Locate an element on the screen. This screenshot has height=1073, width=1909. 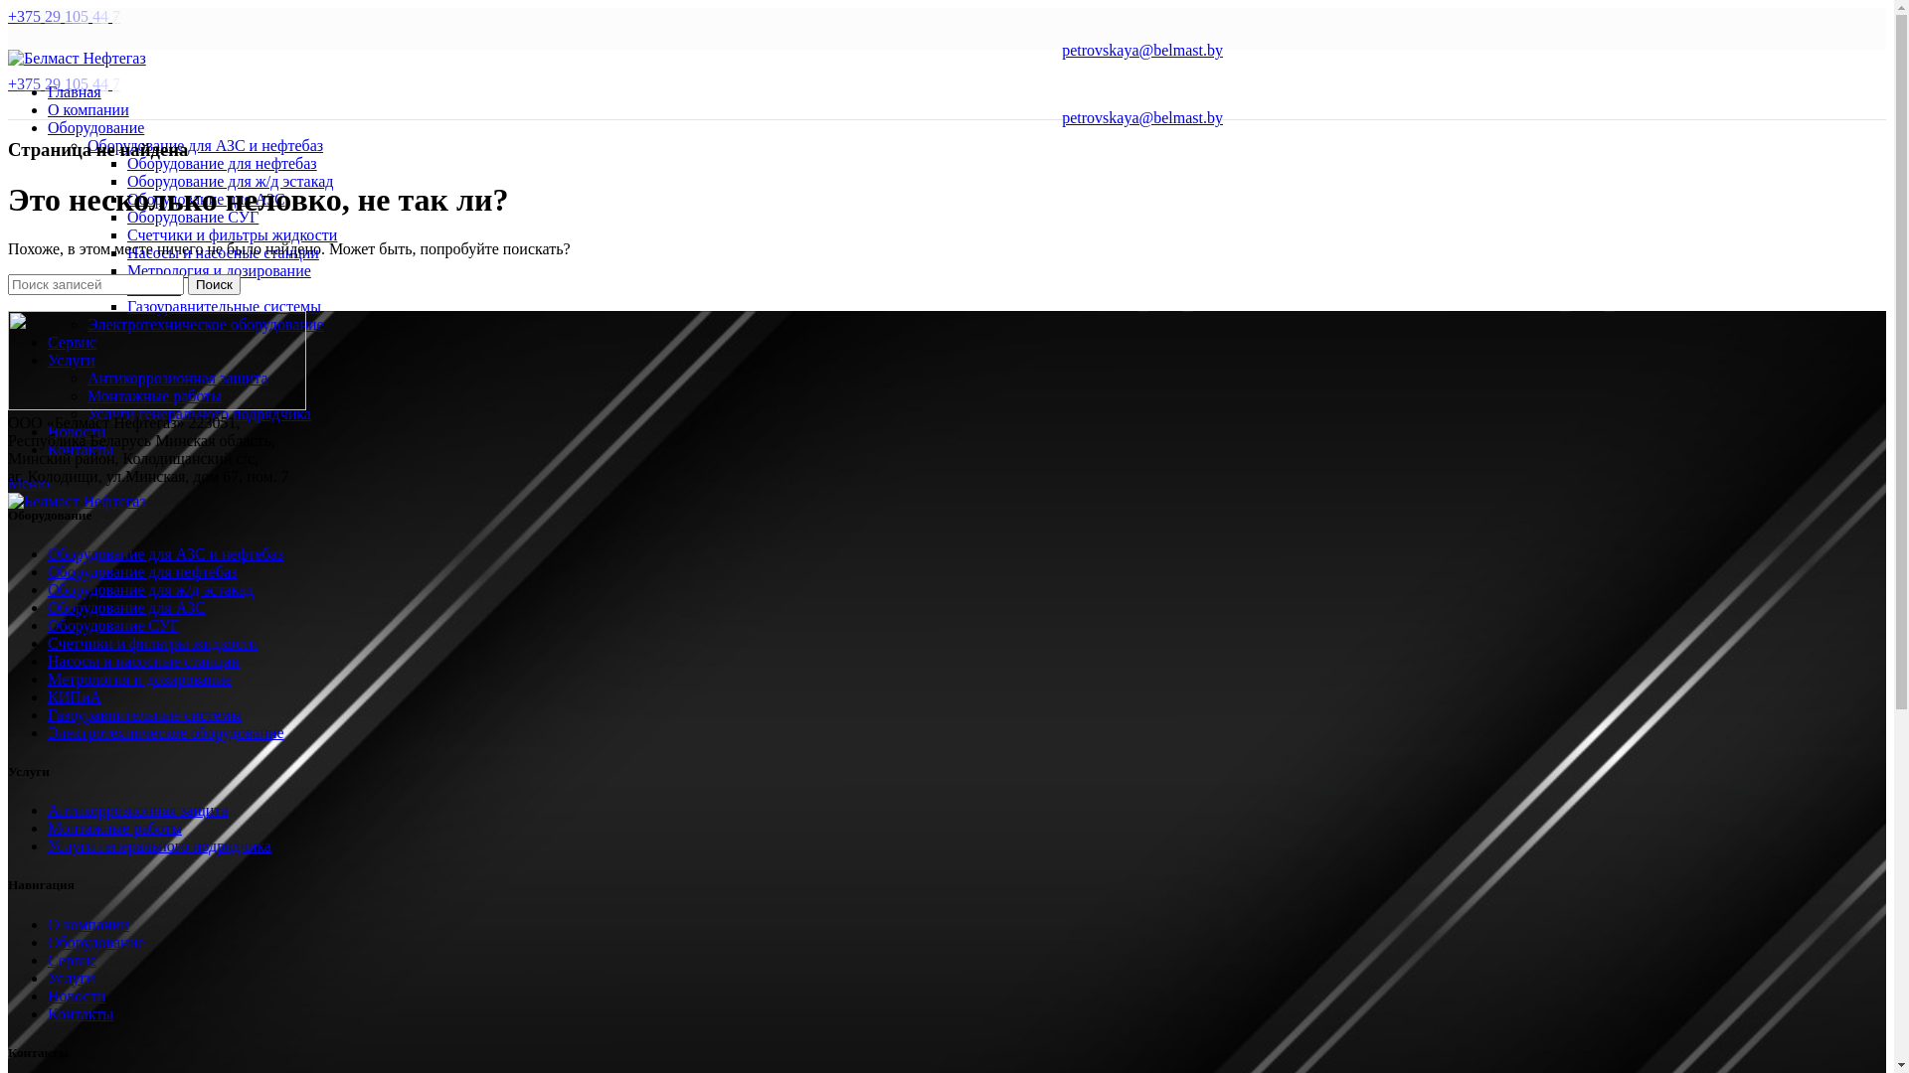
petrovskaya@belmast.by is located at coordinates (1142, 117).